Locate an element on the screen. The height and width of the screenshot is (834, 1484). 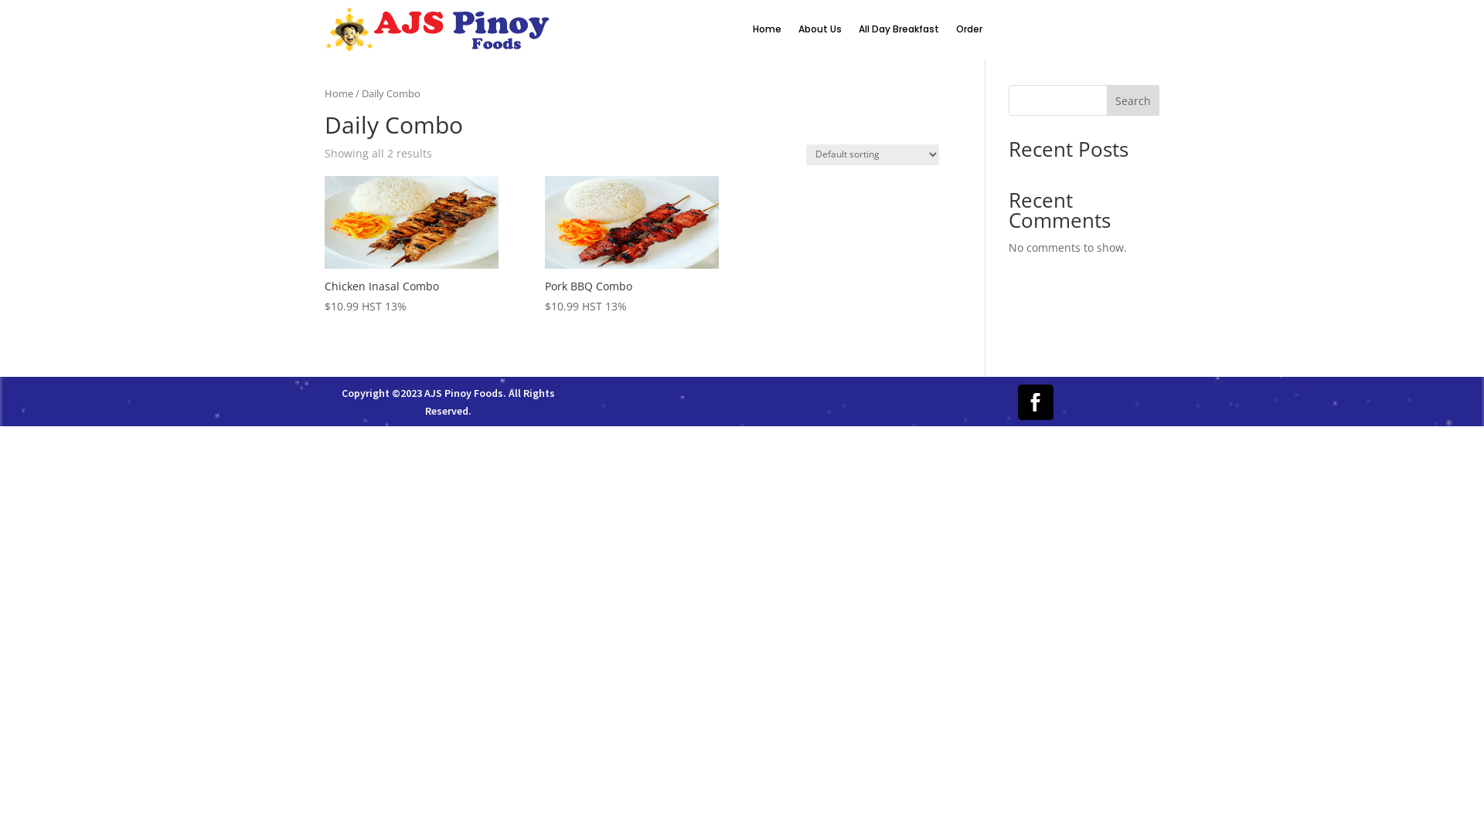
Order is located at coordinates (968, 29).